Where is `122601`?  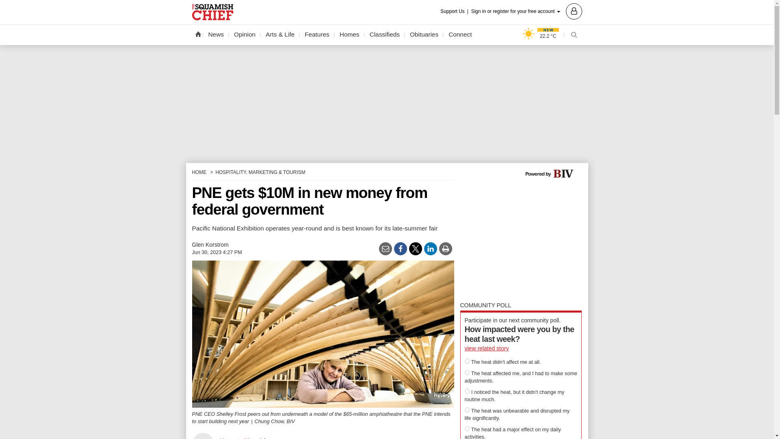 122601 is located at coordinates (467, 428).